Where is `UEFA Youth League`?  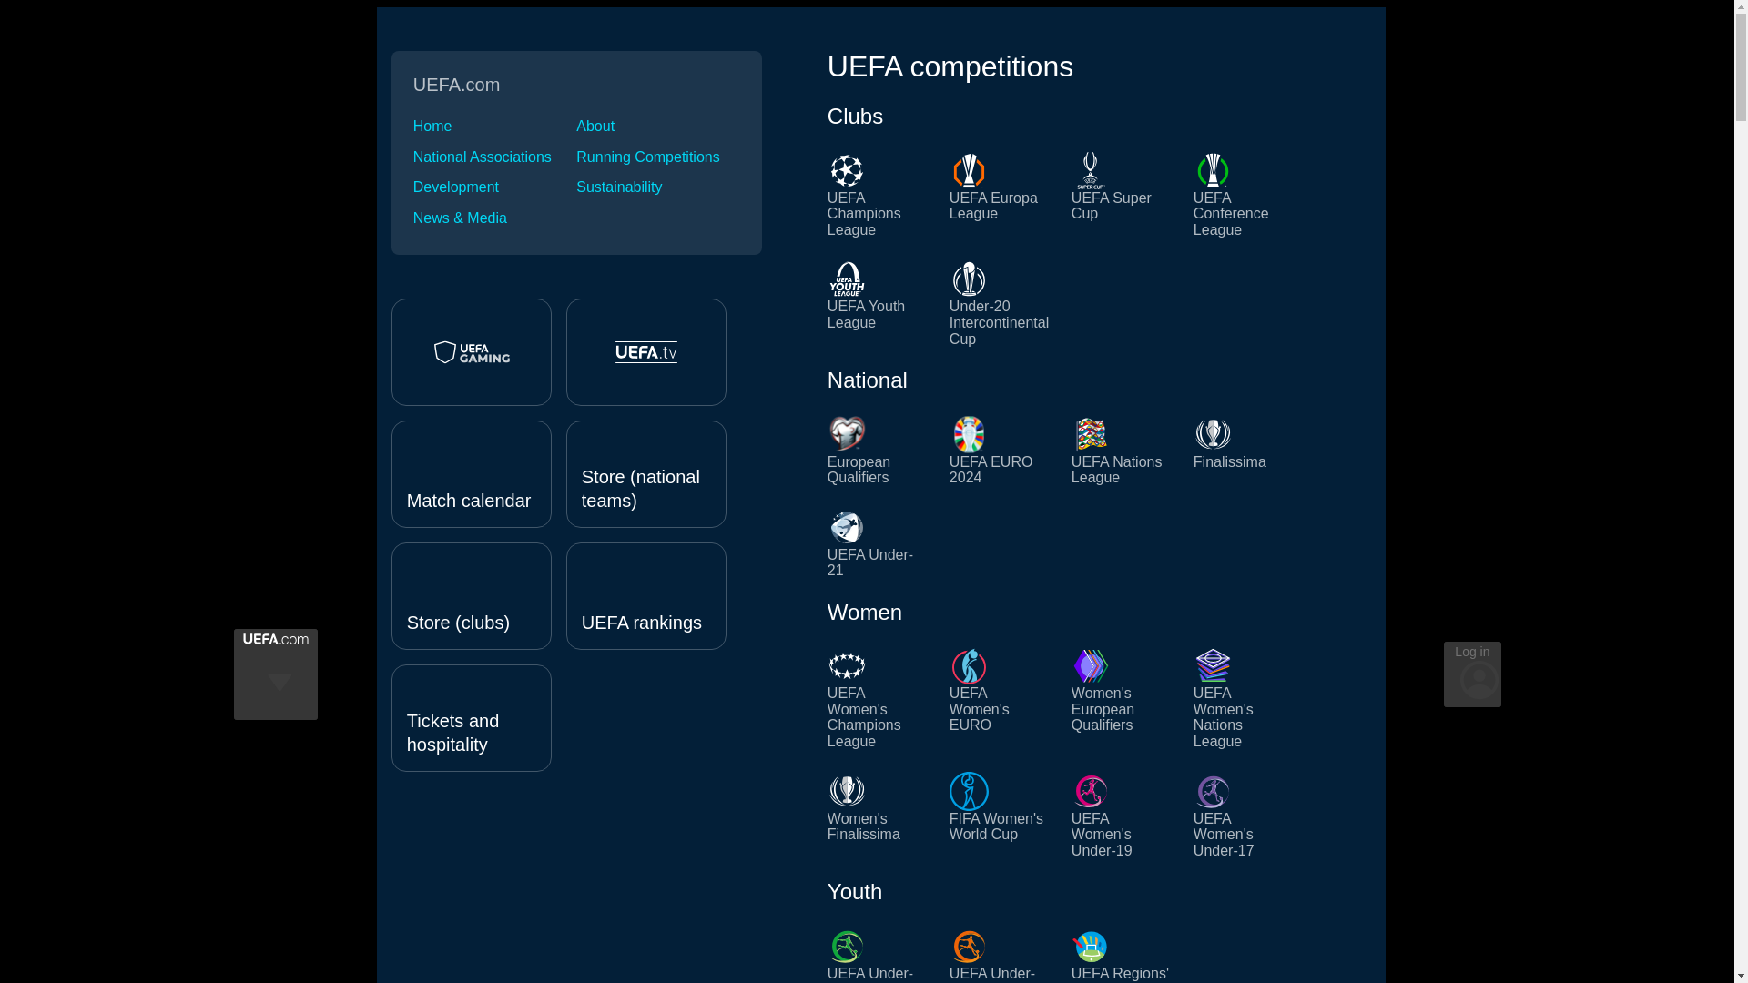 UEFA Youth League is located at coordinates (878, 303).